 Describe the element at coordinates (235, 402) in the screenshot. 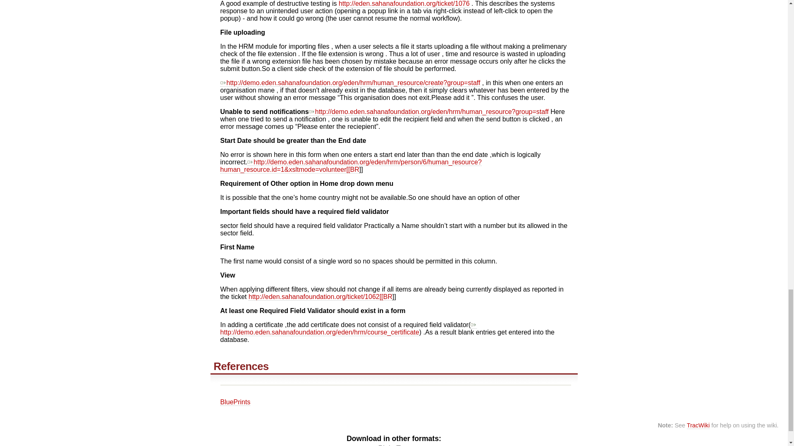

I see `BluePrints` at that location.